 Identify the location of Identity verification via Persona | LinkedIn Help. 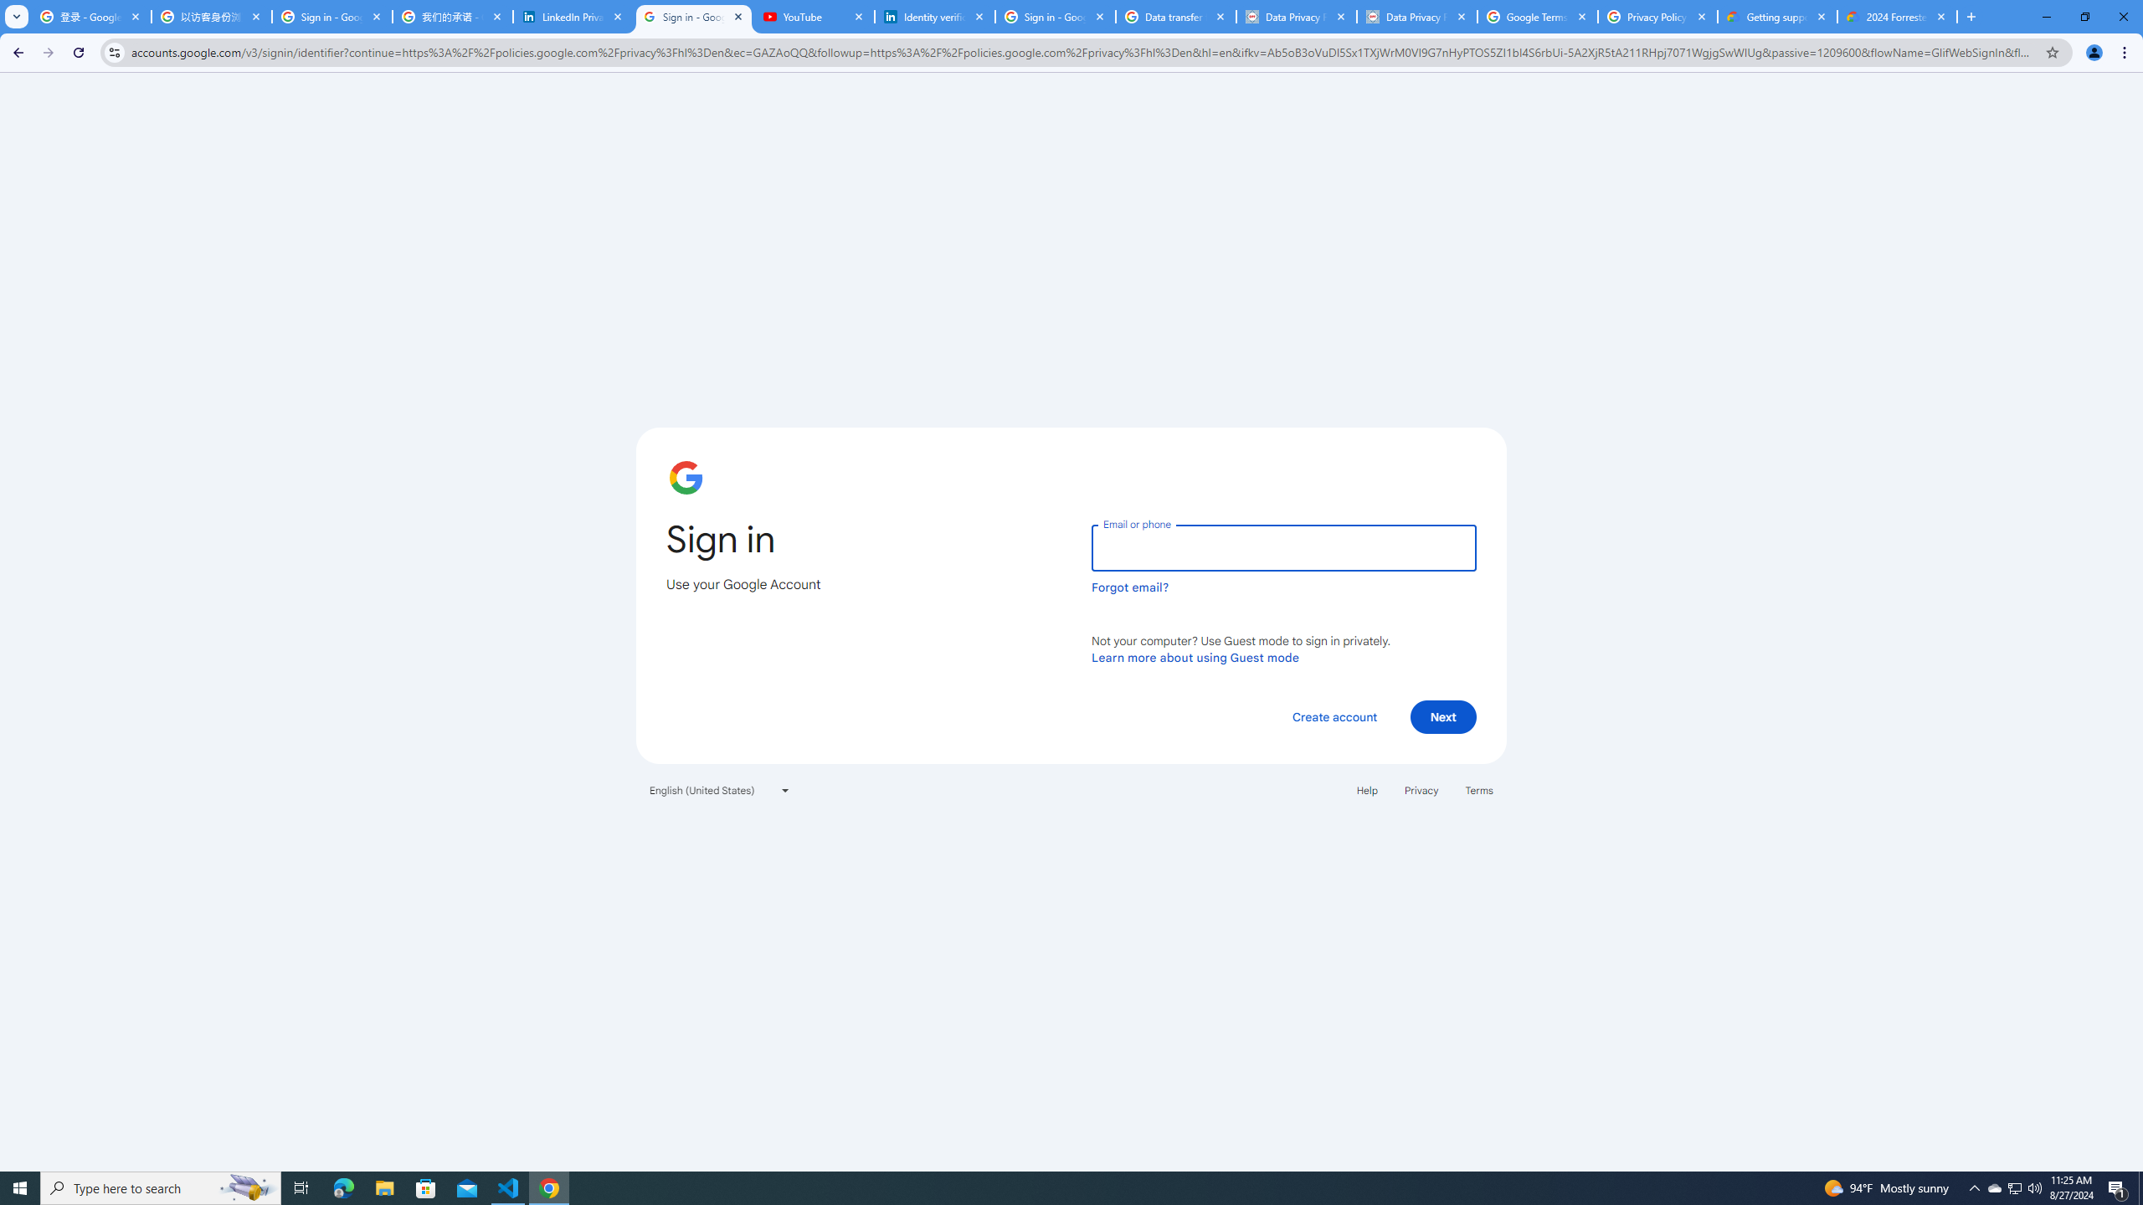
(935, 17).